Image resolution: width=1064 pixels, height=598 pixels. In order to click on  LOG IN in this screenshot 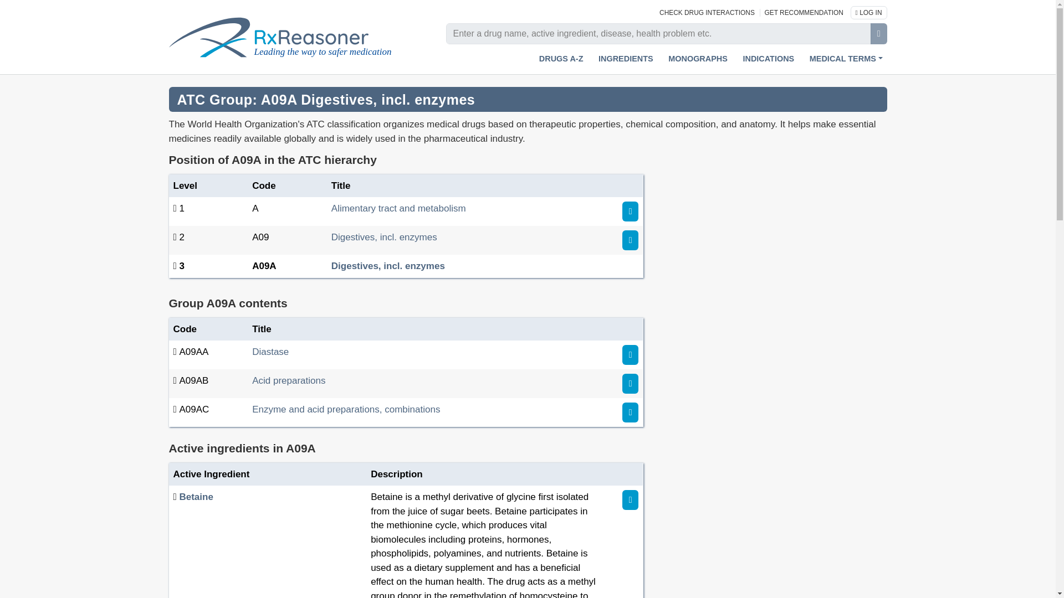, I will do `click(869, 12)`.